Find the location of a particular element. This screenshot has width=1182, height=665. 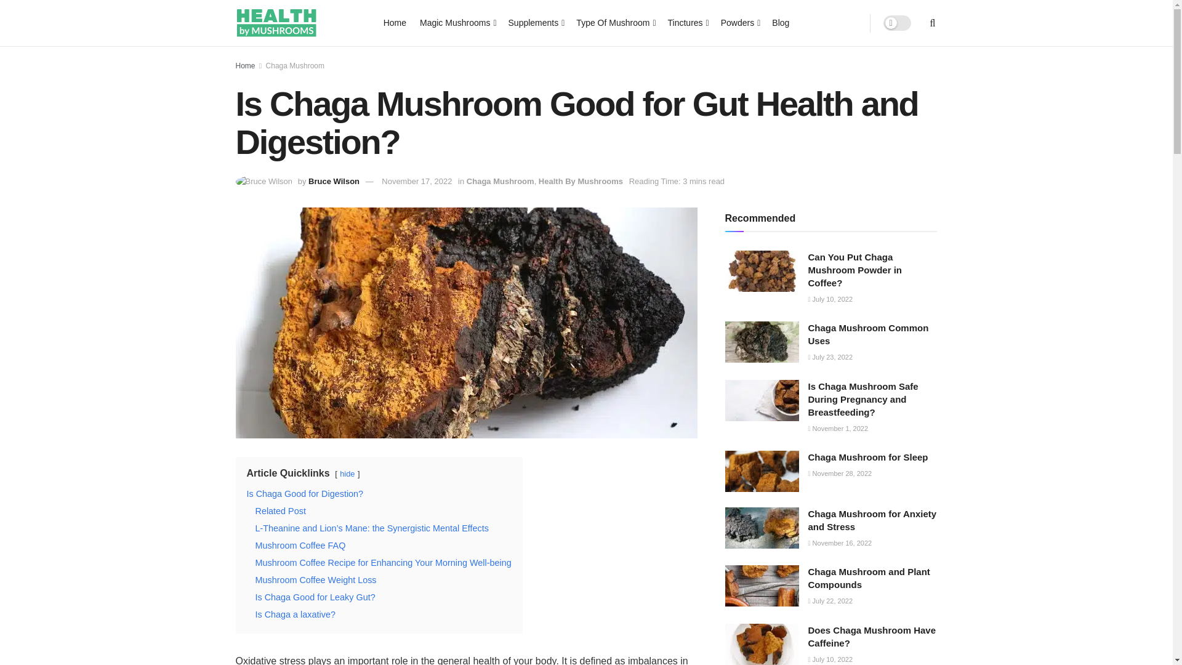

Supplements is located at coordinates (536, 22).